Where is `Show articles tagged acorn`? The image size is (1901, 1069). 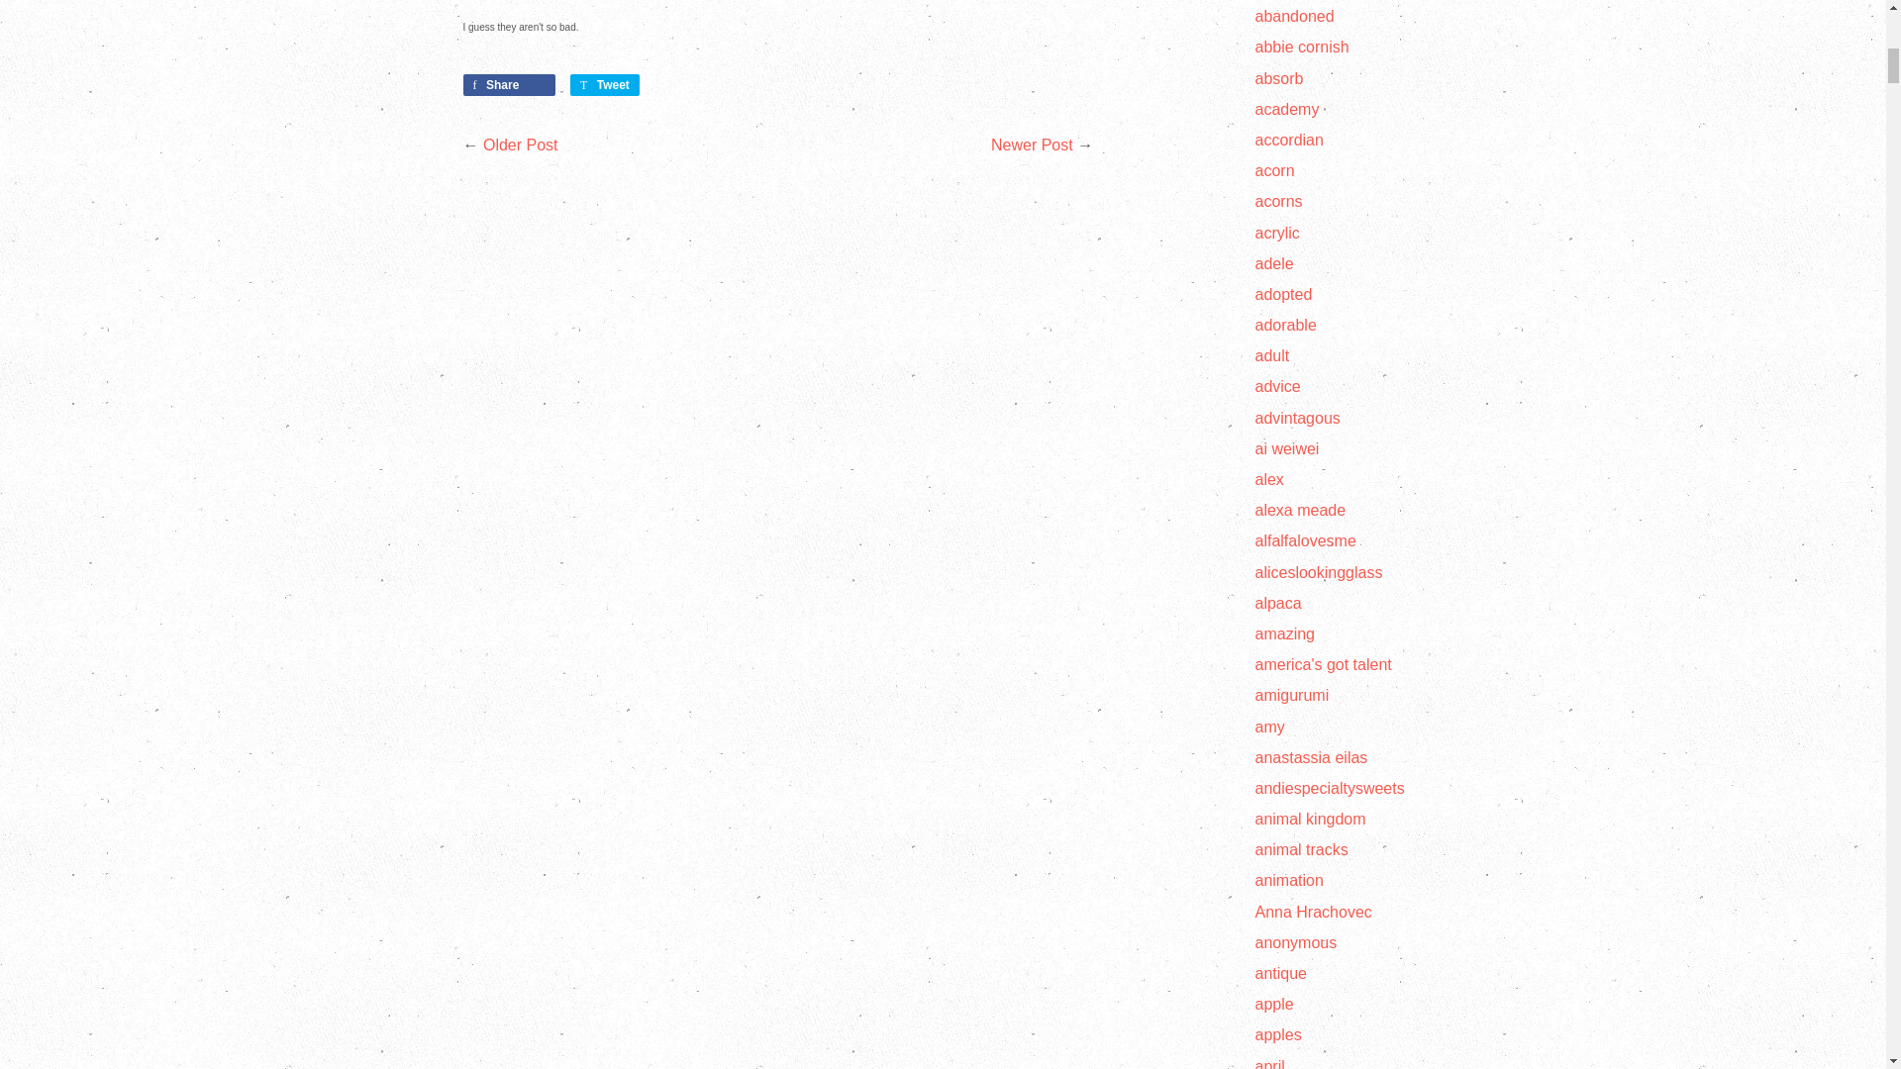
Show articles tagged acorn is located at coordinates (1274, 170).